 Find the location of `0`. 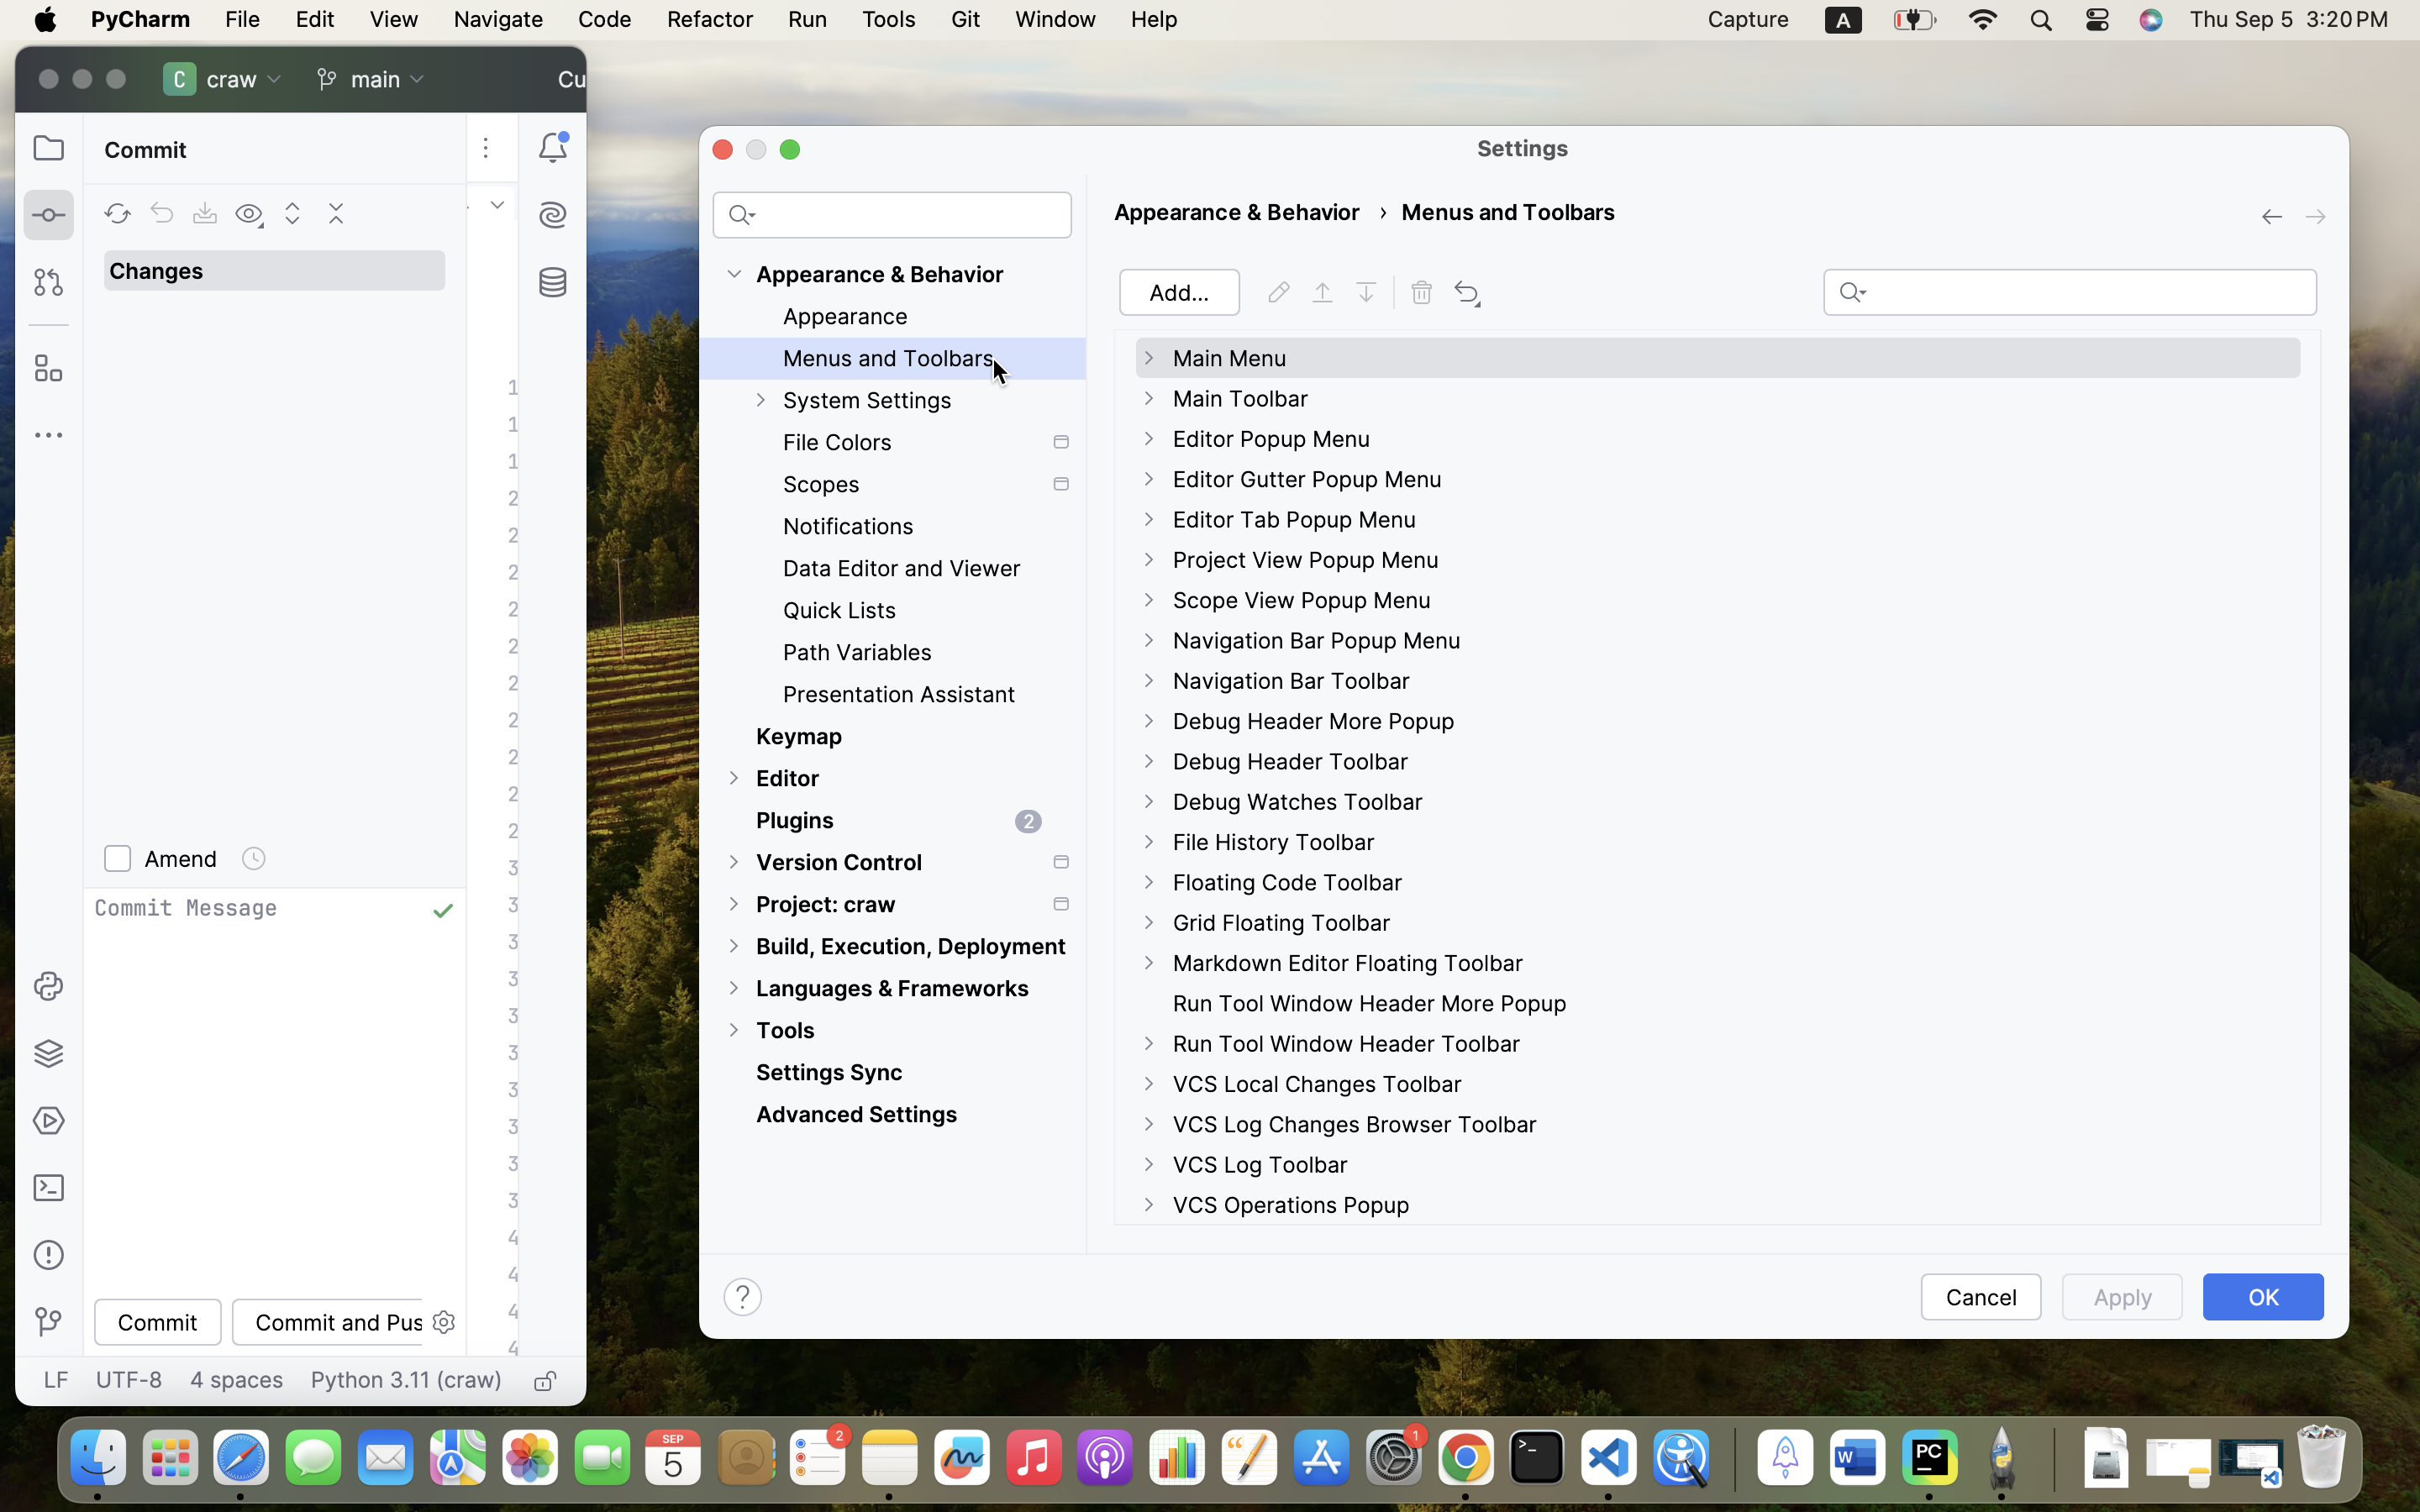

0 is located at coordinates (1370, 1003).